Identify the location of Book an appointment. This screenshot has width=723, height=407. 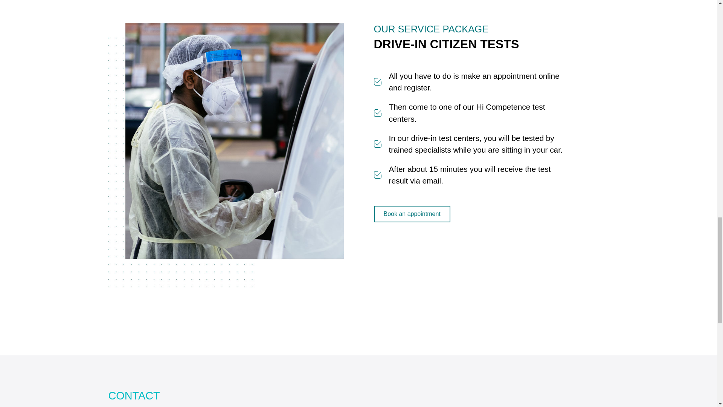
(412, 214).